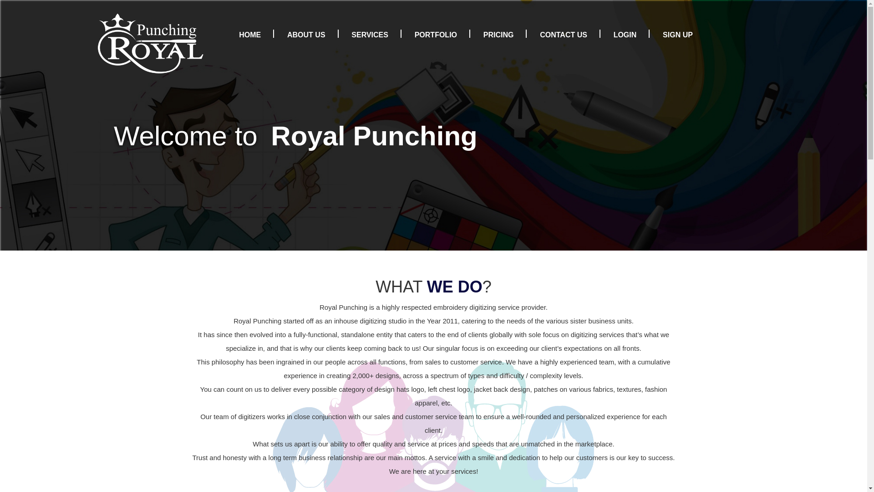 This screenshot has width=874, height=492. What do you see at coordinates (370, 35) in the screenshot?
I see `SERVICES` at bounding box center [370, 35].